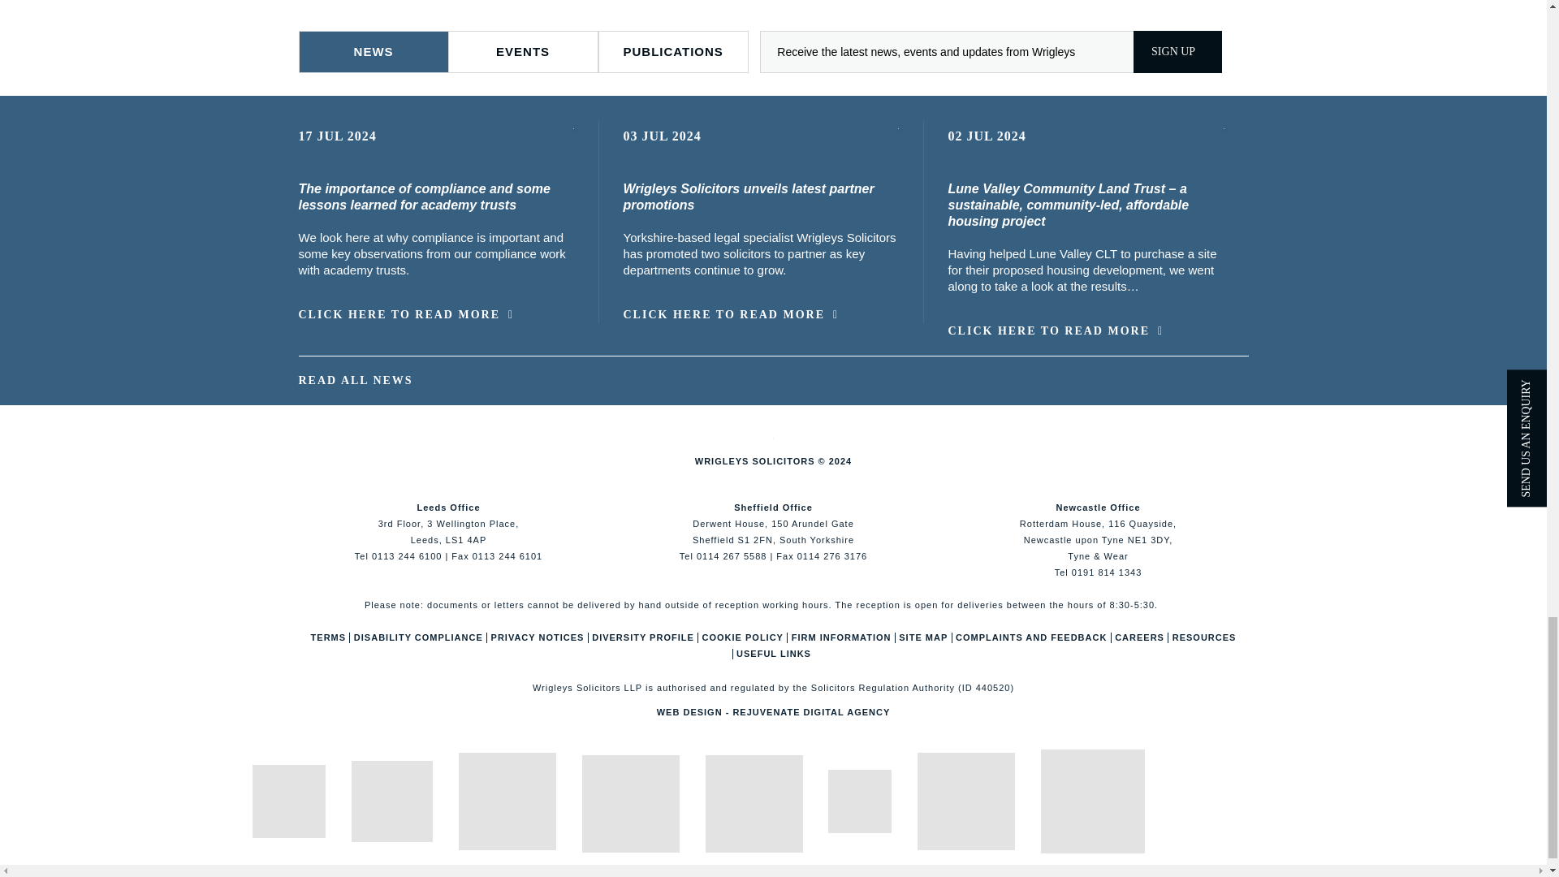 The image size is (1559, 877). Describe the element at coordinates (773, 711) in the screenshot. I see `Web Design Leeds - Rejuvenate Productions` at that location.